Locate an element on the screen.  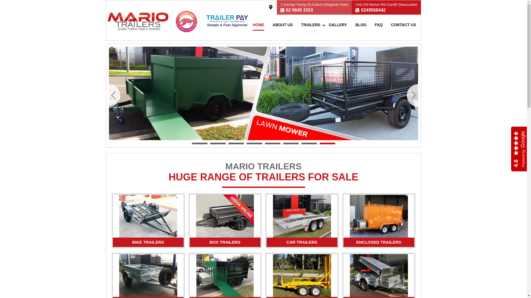
BIKE TRAILERS is located at coordinates (148, 243).